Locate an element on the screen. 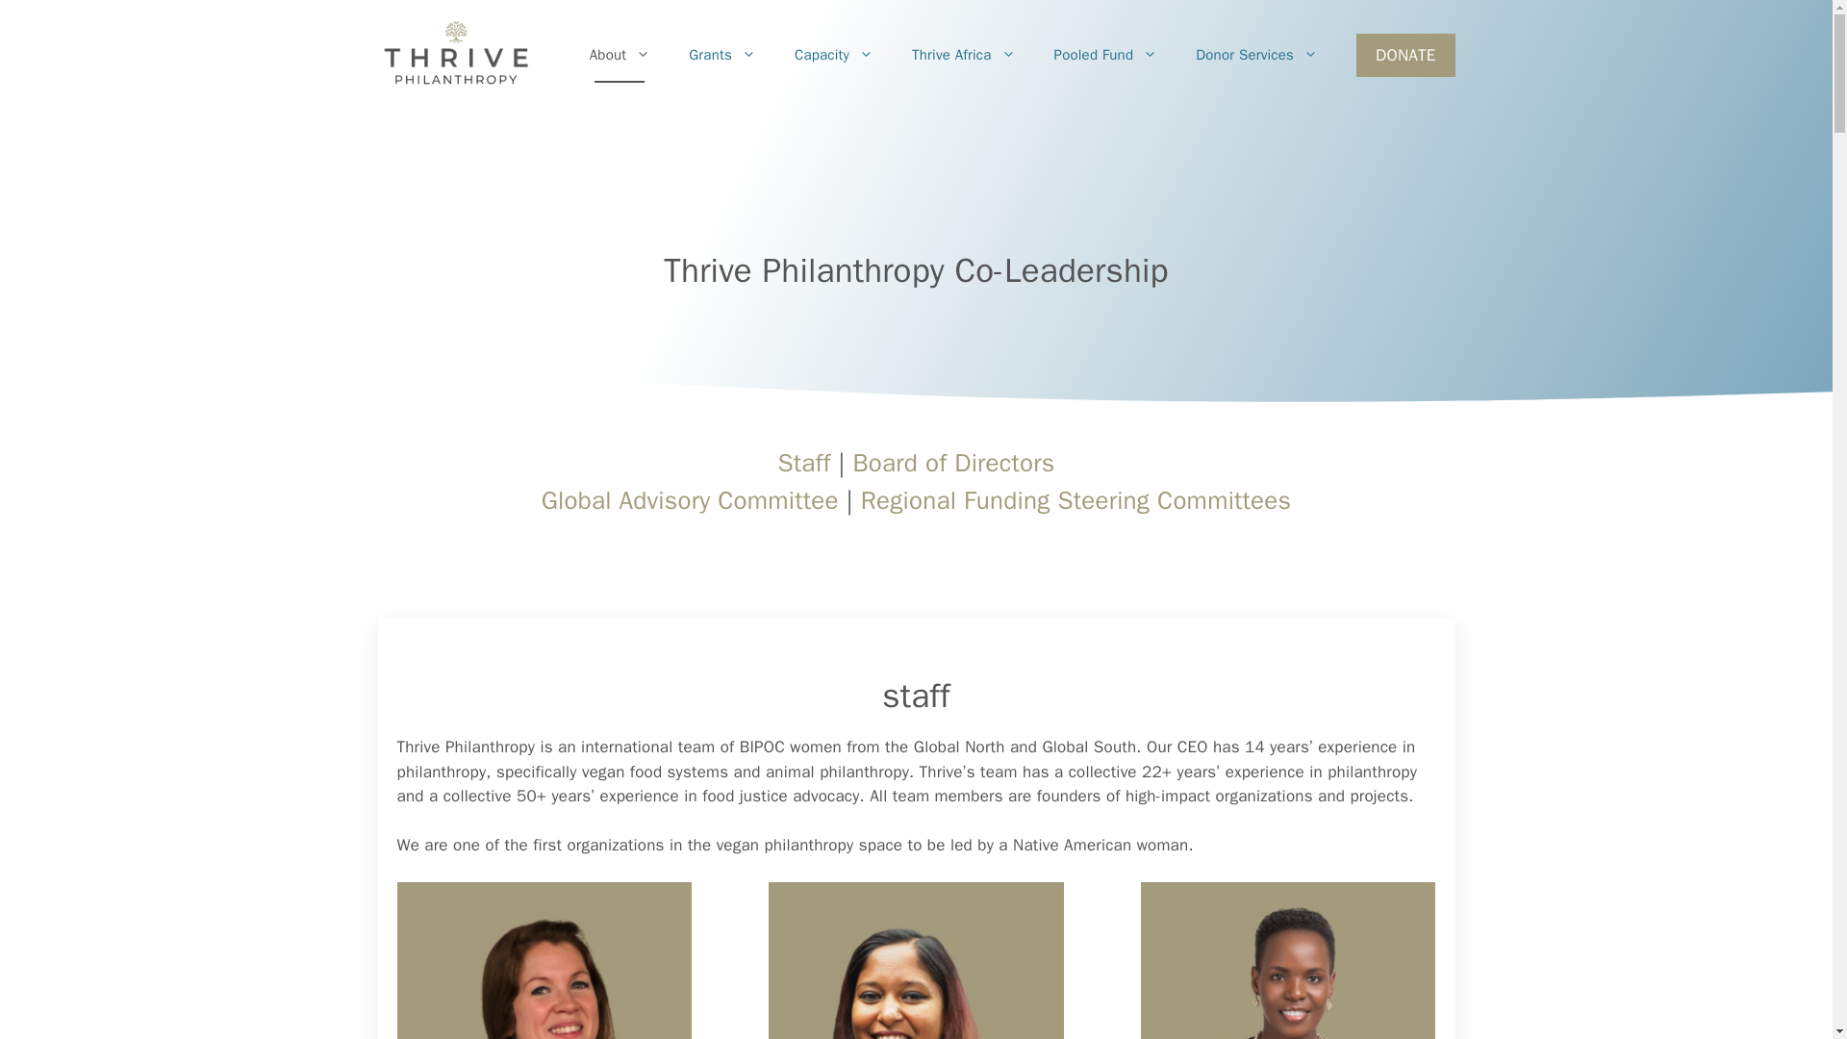 The image size is (1847, 1039). 3 is located at coordinates (1289, 960).